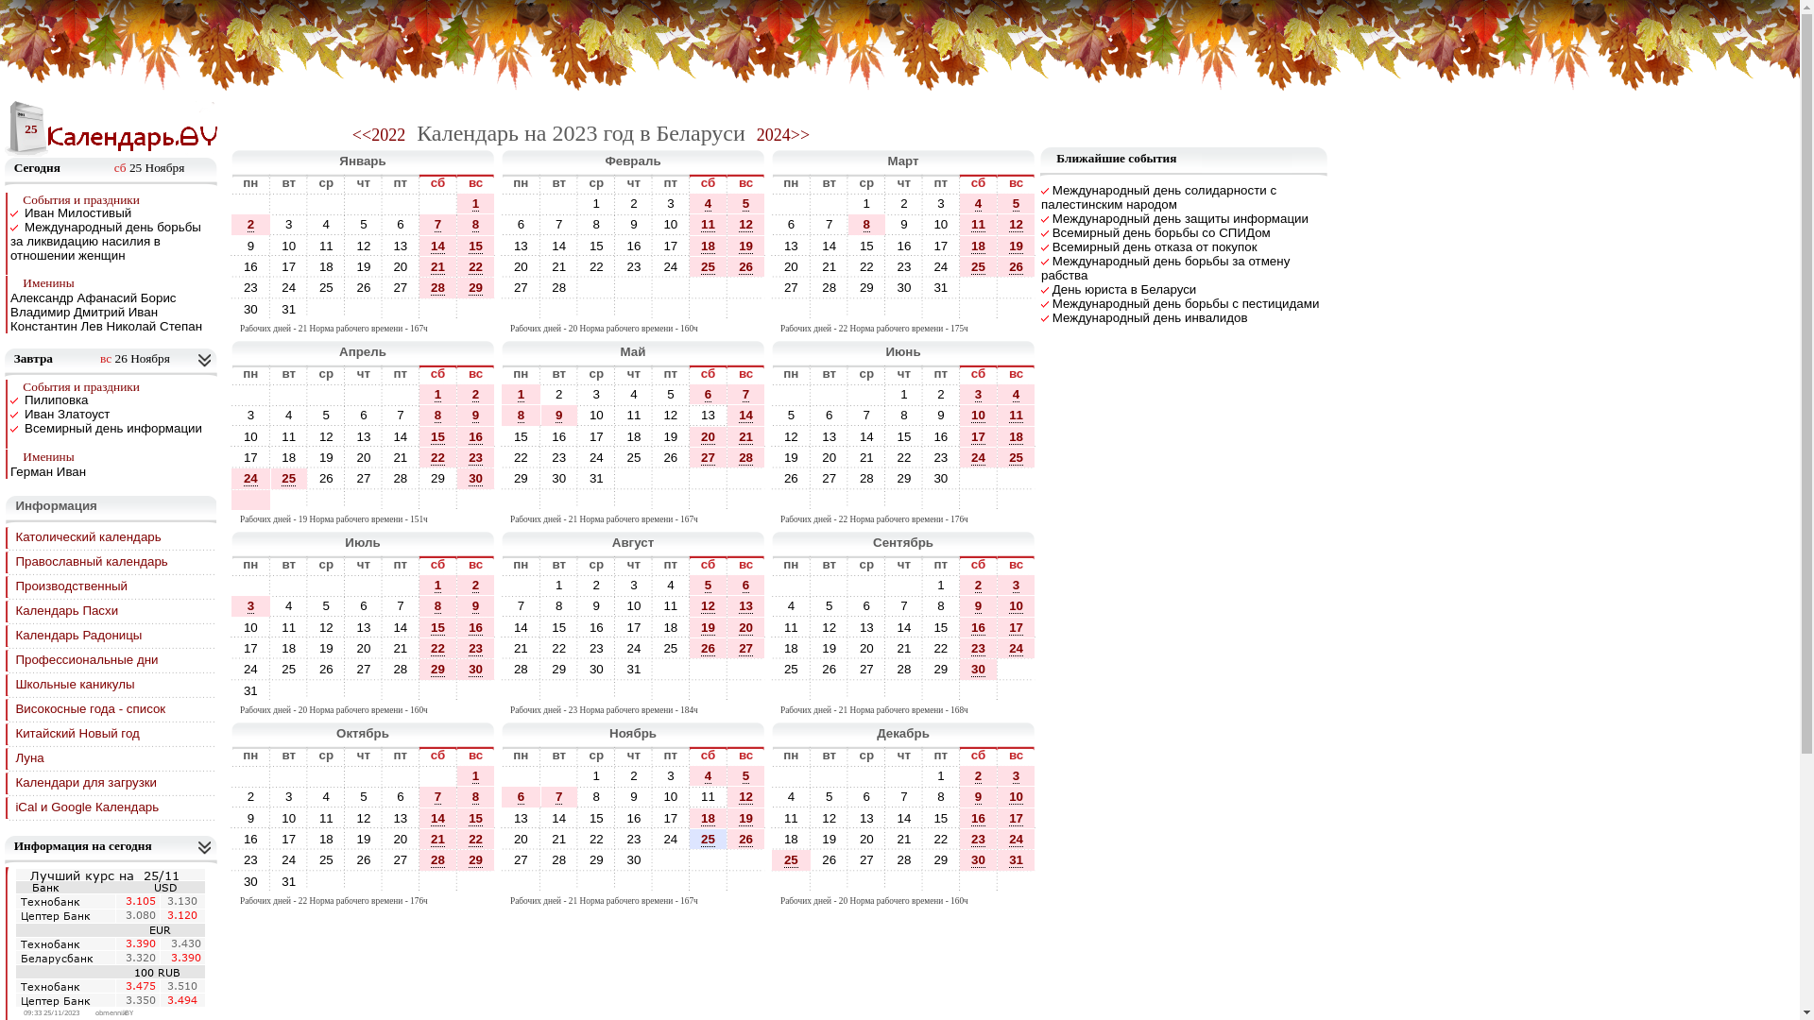 The image size is (1814, 1020). What do you see at coordinates (401, 669) in the screenshot?
I see `28` at bounding box center [401, 669].